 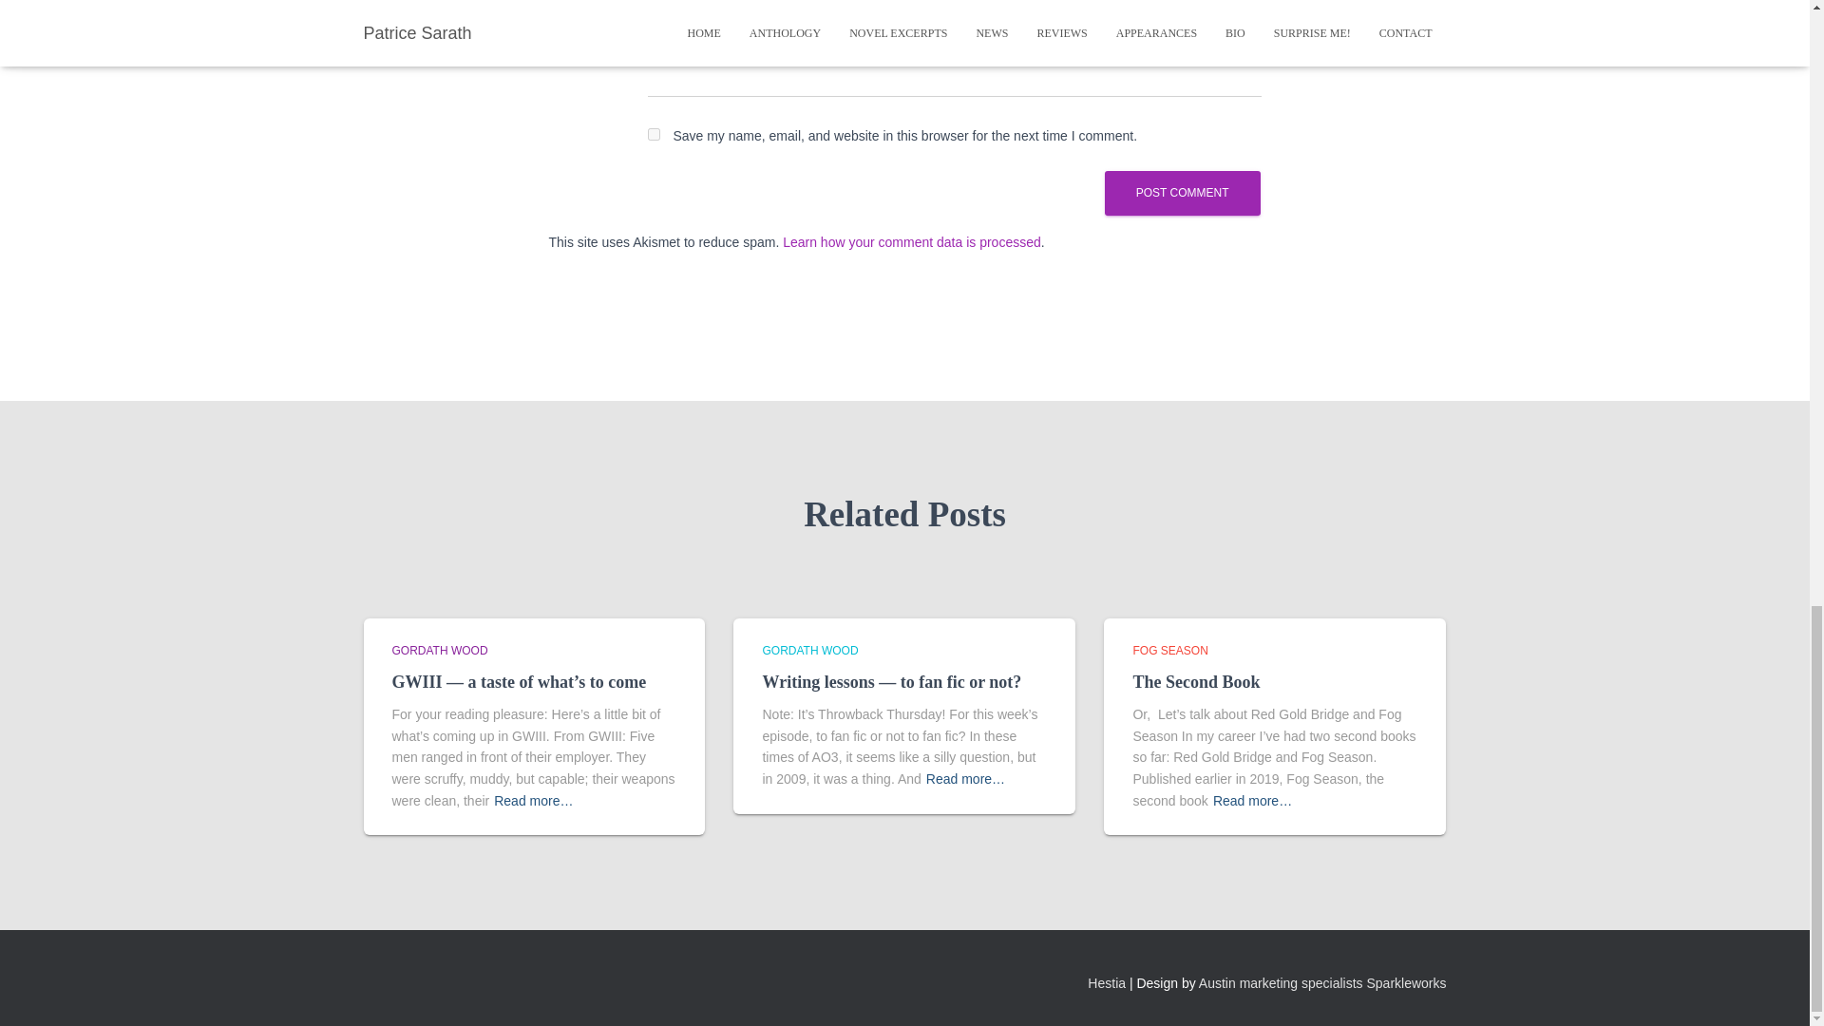 What do you see at coordinates (809, 651) in the screenshot?
I see `View all posts in Gordath Wood` at bounding box center [809, 651].